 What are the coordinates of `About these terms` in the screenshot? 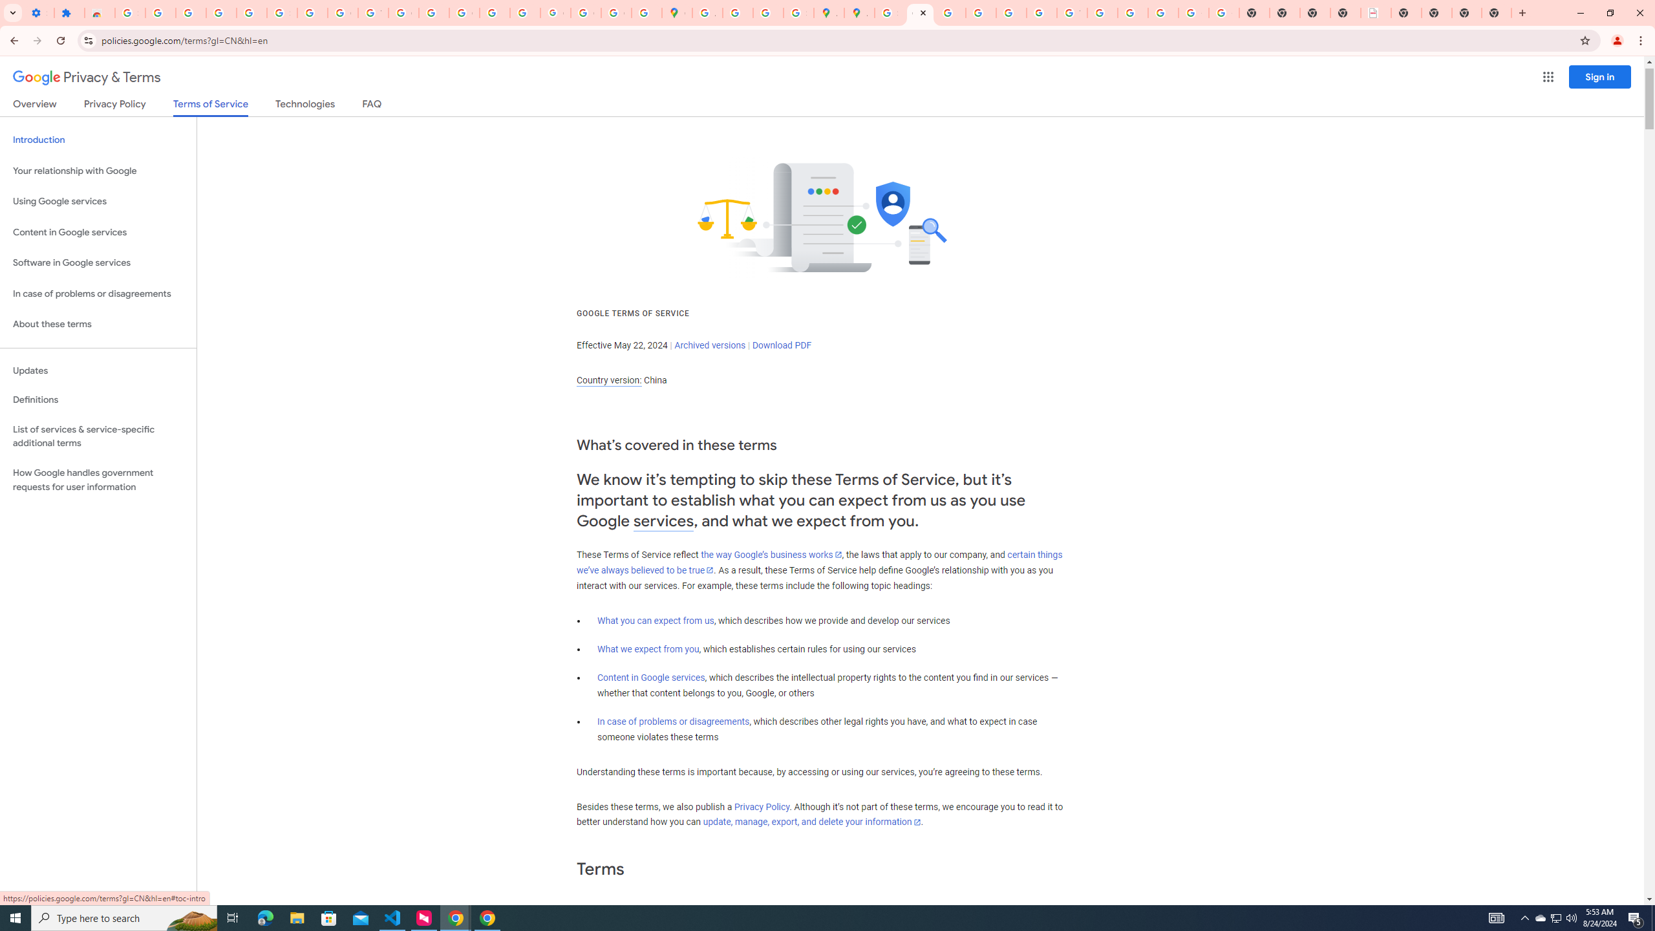 It's located at (98, 325).